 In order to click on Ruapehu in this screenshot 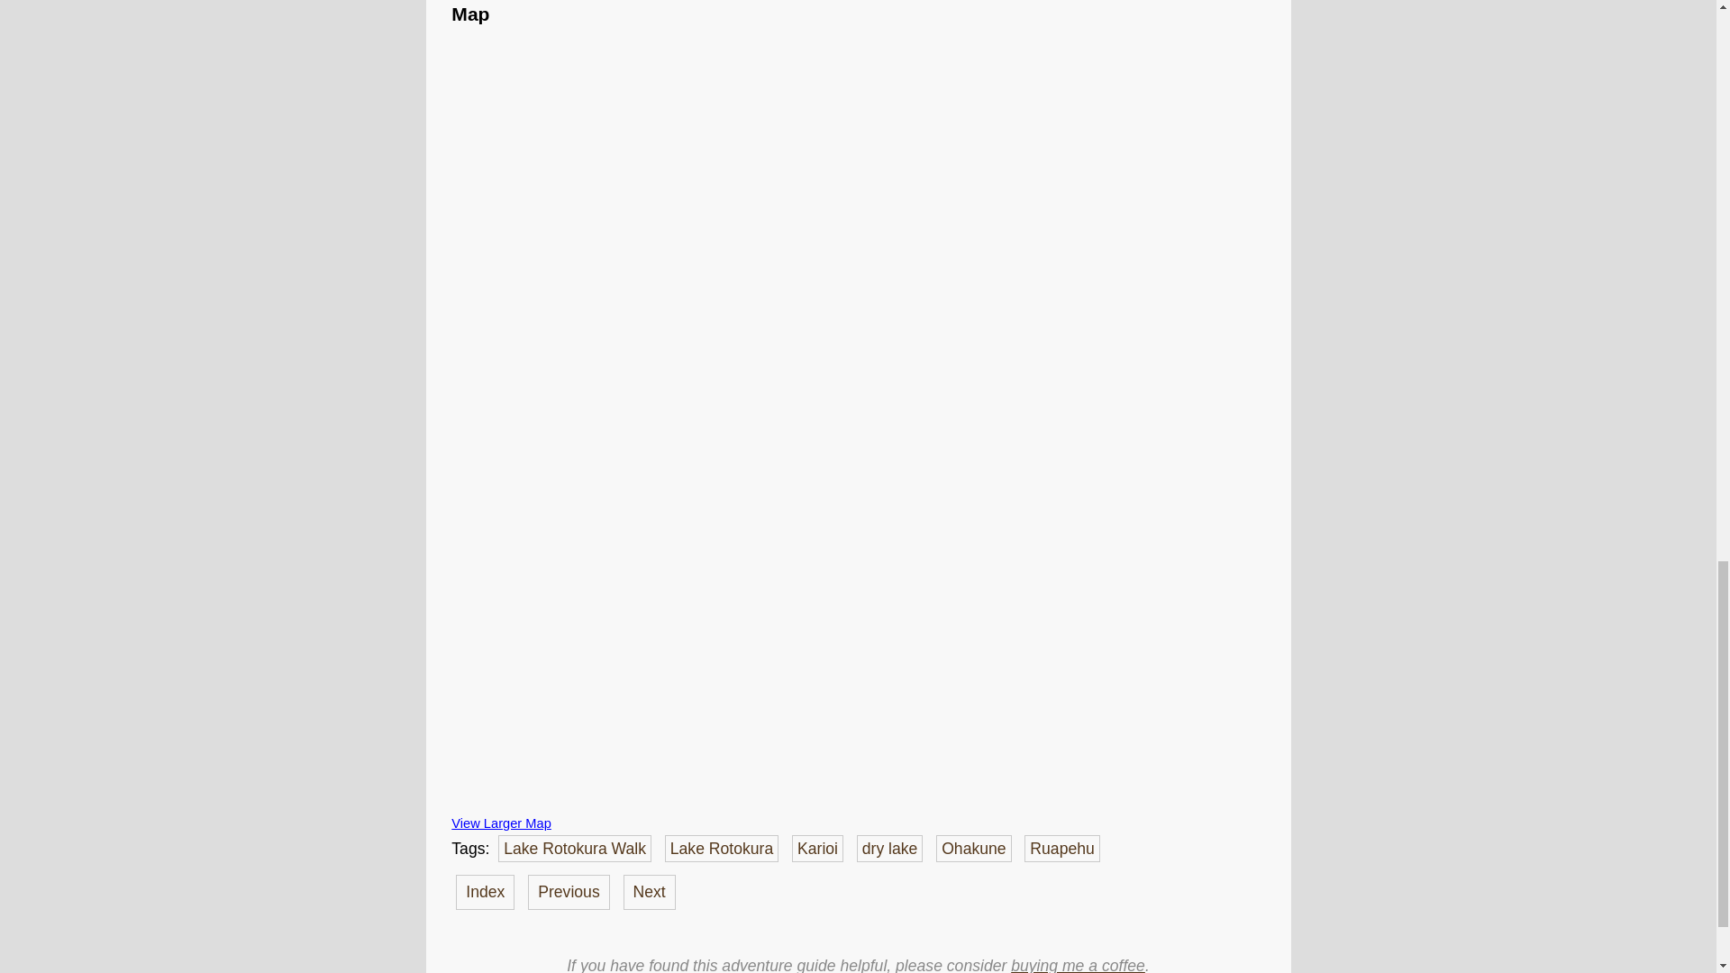, I will do `click(1061, 848)`.